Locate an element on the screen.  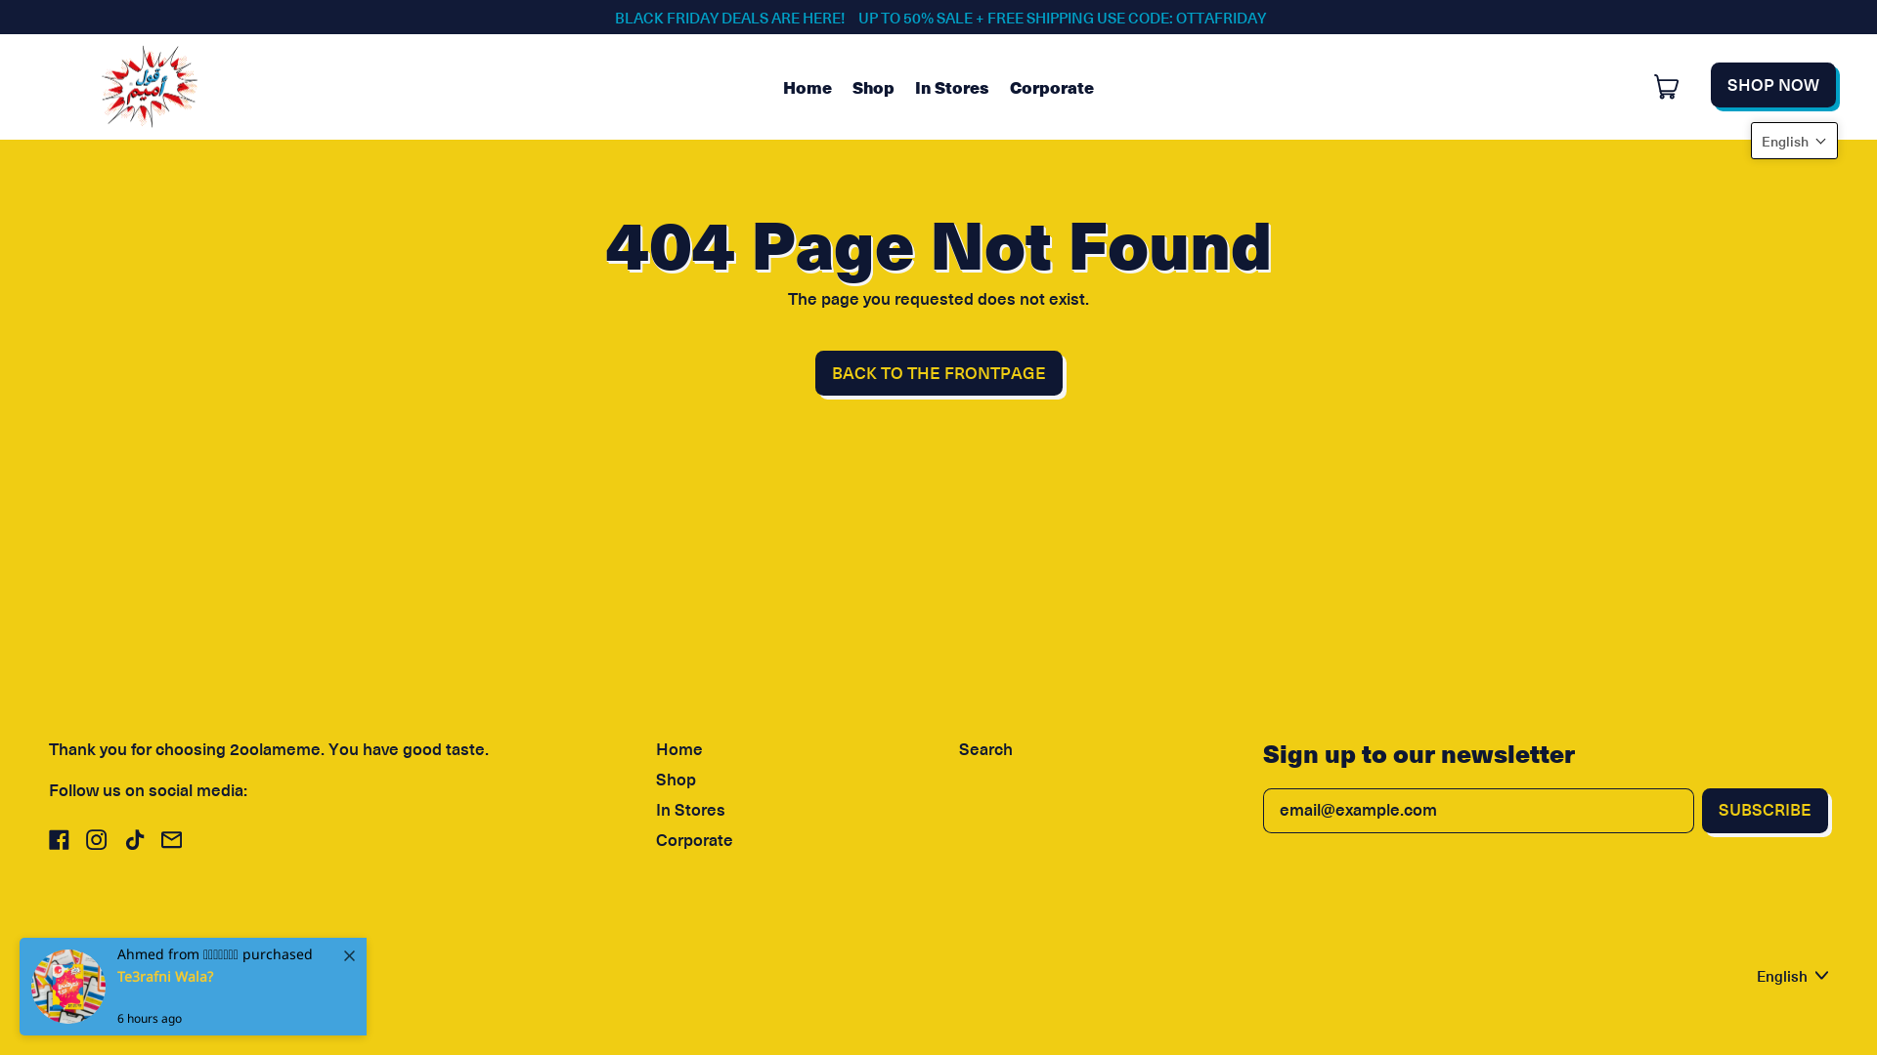
Search is located at coordinates (985, 749).